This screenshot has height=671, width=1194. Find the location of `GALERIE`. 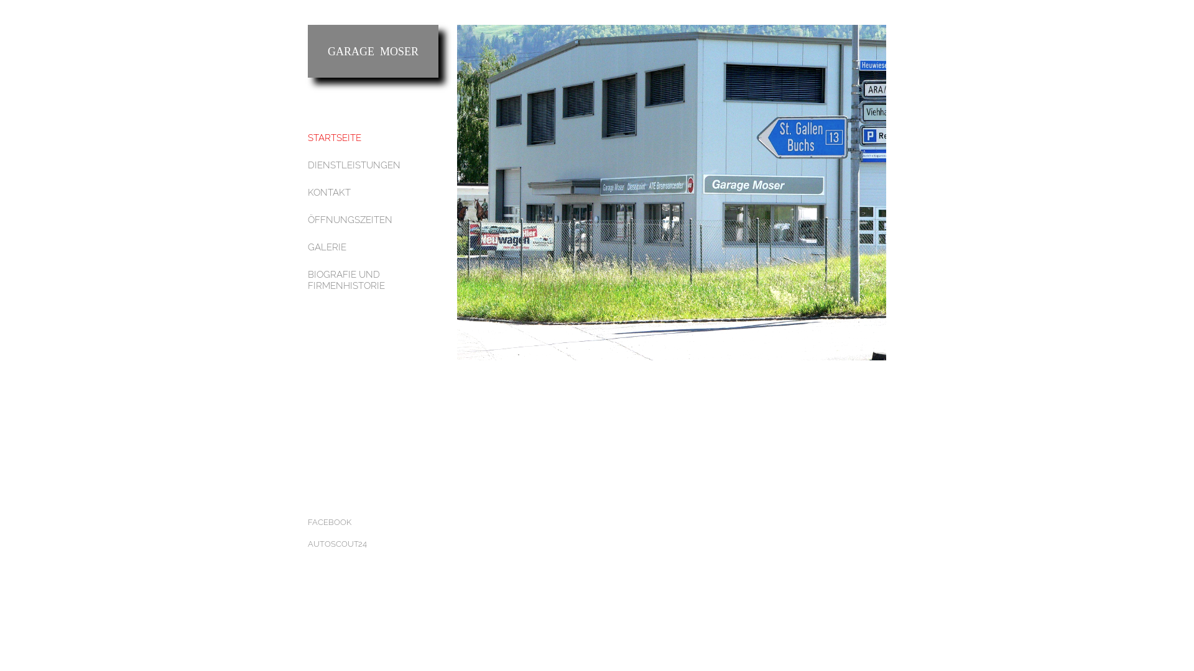

GALERIE is located at coordinates (373, 247).